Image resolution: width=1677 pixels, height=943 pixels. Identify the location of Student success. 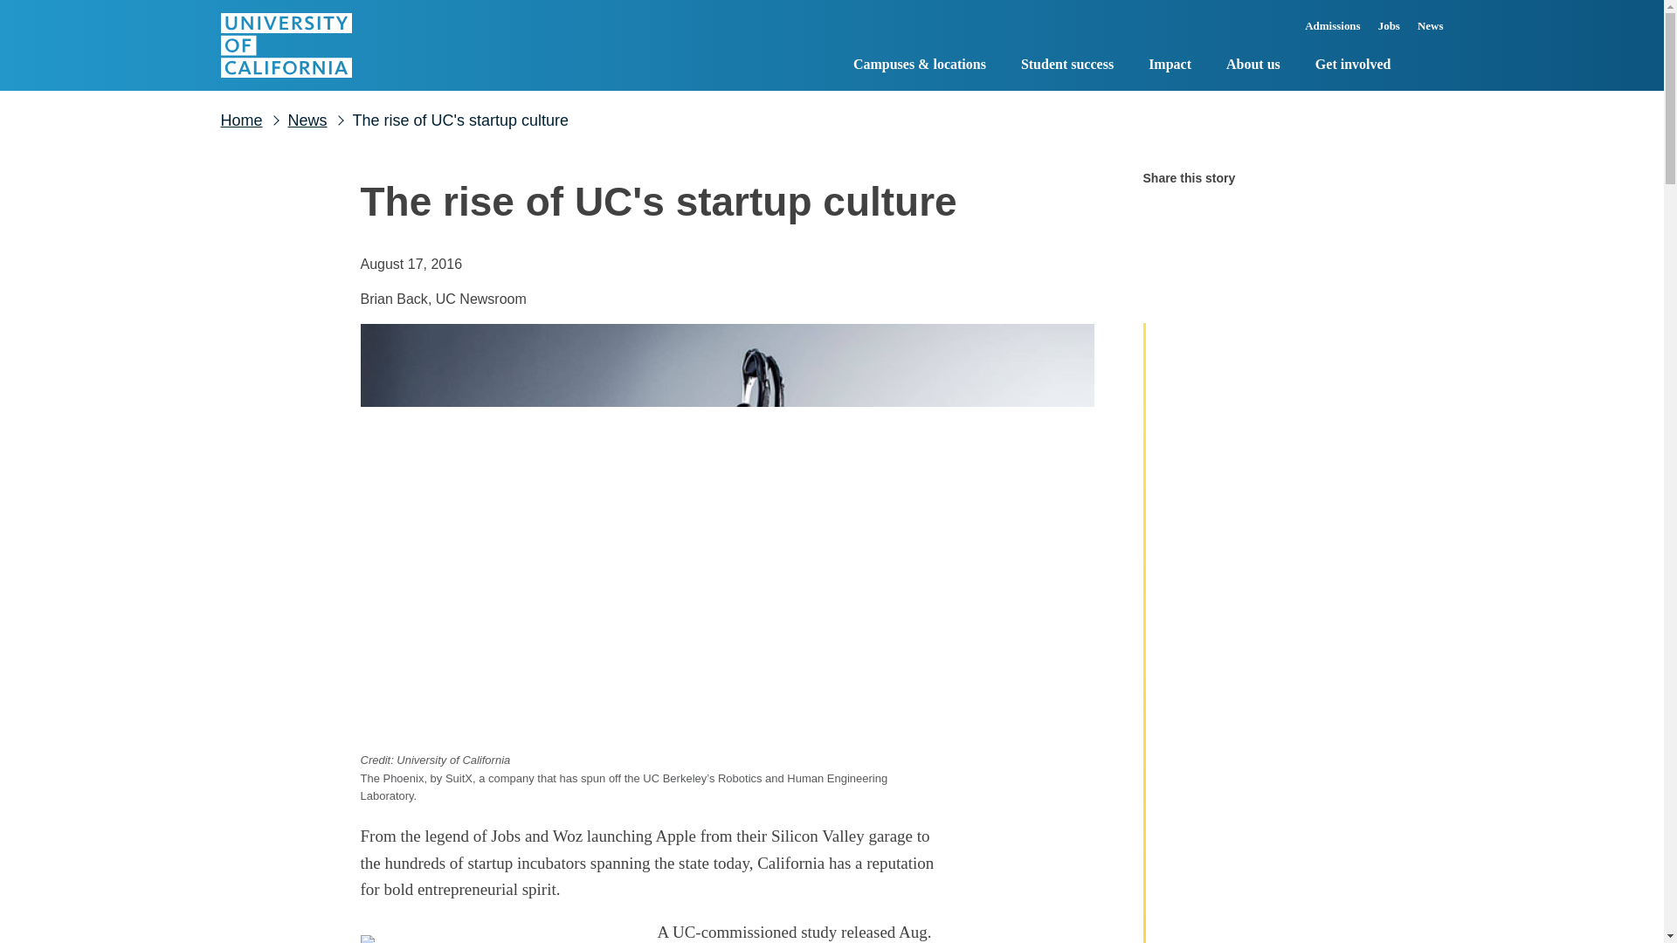
(1067, 66).